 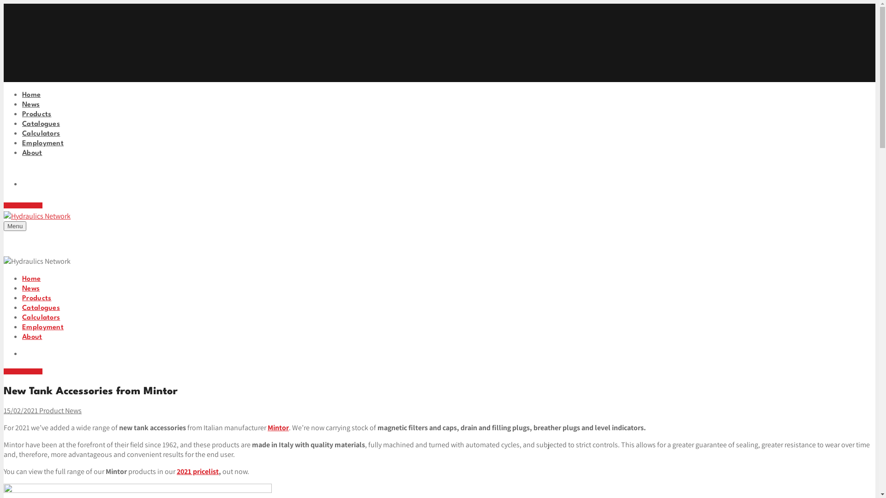 I want to click on Home, so click(x=31, y=279).